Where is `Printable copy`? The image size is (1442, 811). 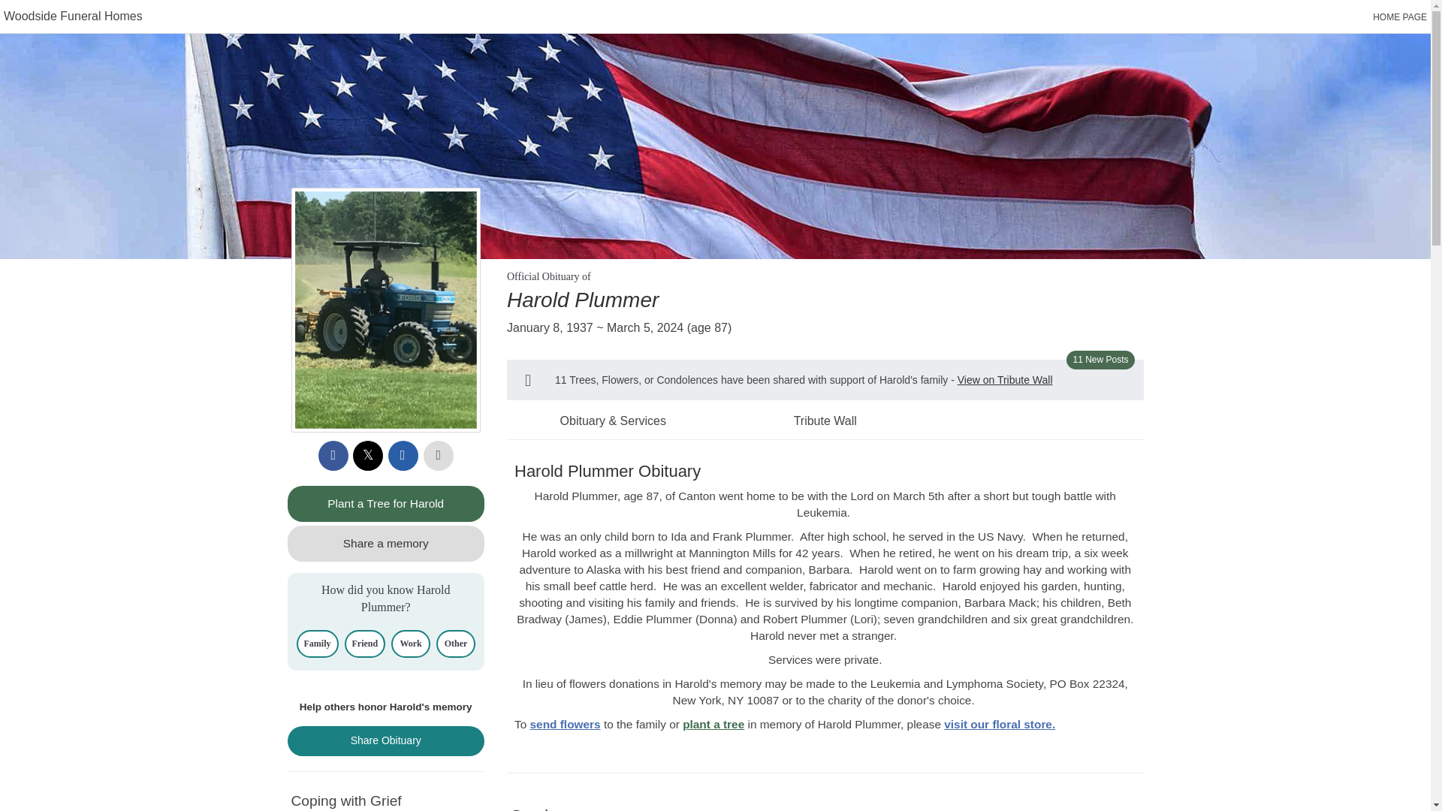
Printable copy is located at coordinates (439, 456).